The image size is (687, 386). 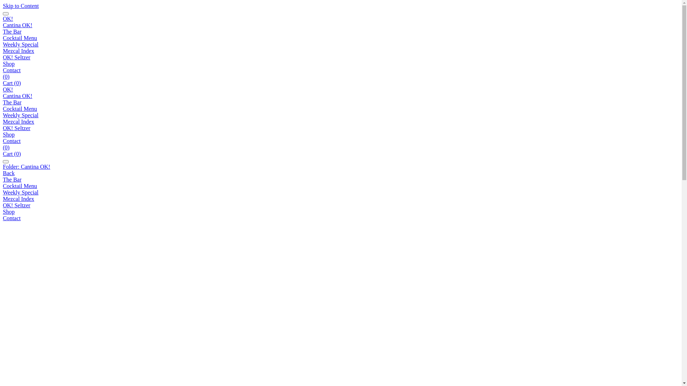 I want to click on OK!, so click(x=8, y=19).